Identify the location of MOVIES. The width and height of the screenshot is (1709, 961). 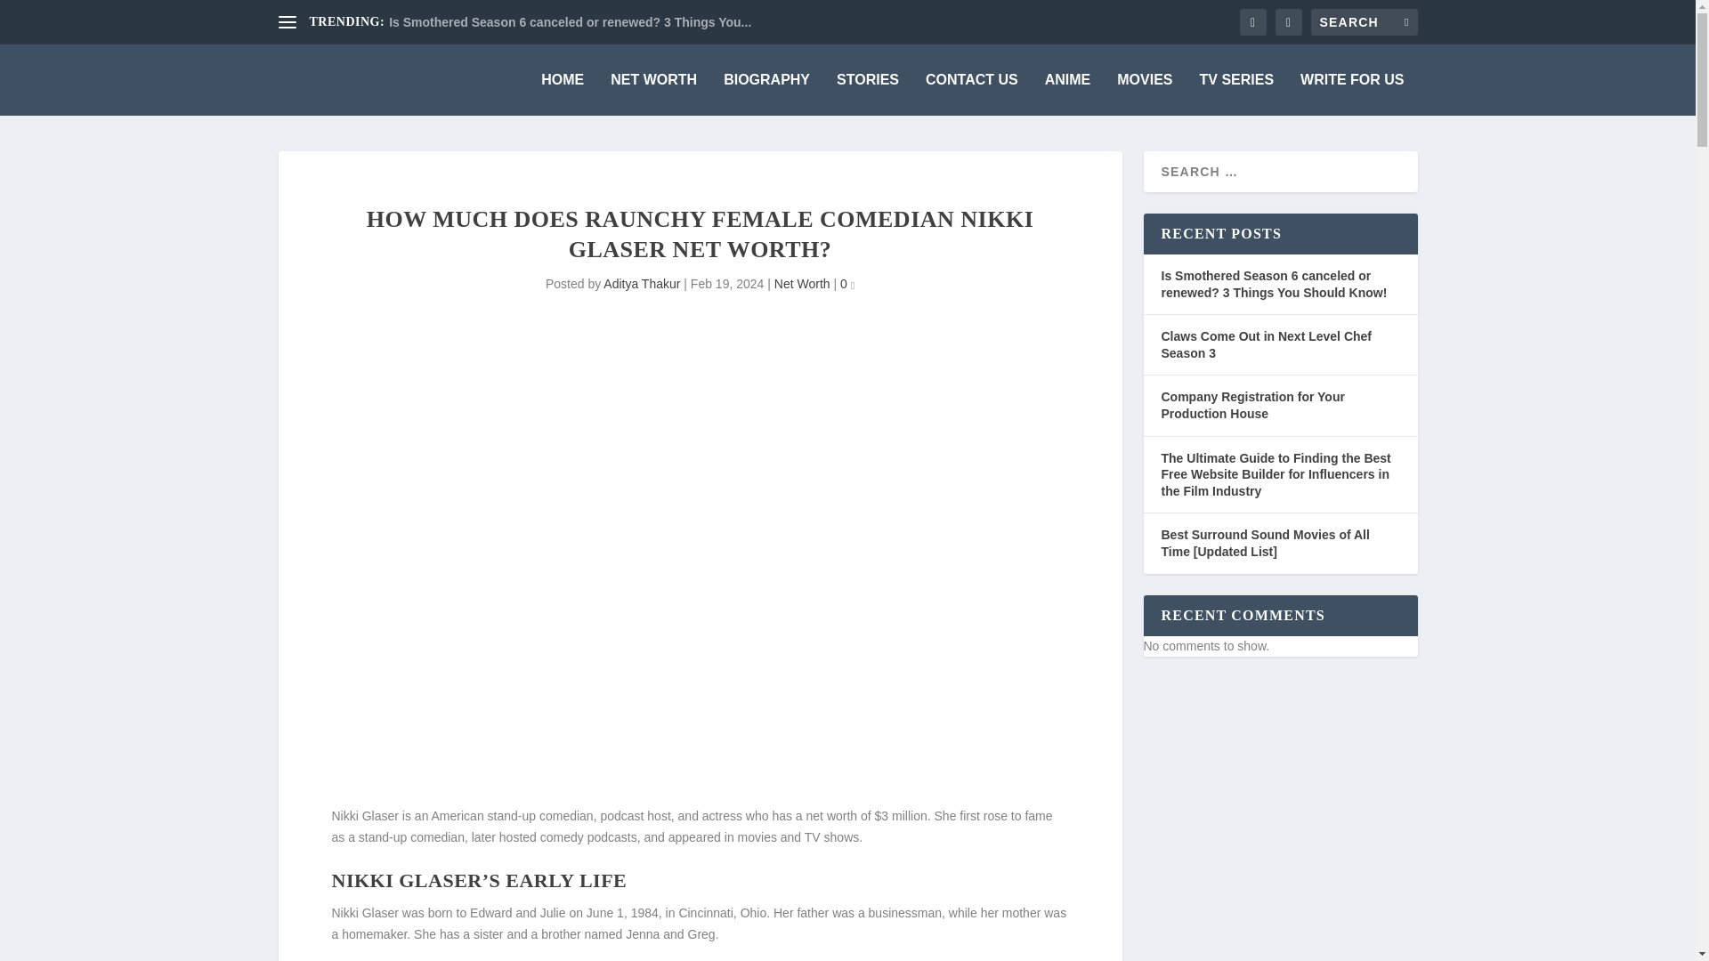
(1145, 94).